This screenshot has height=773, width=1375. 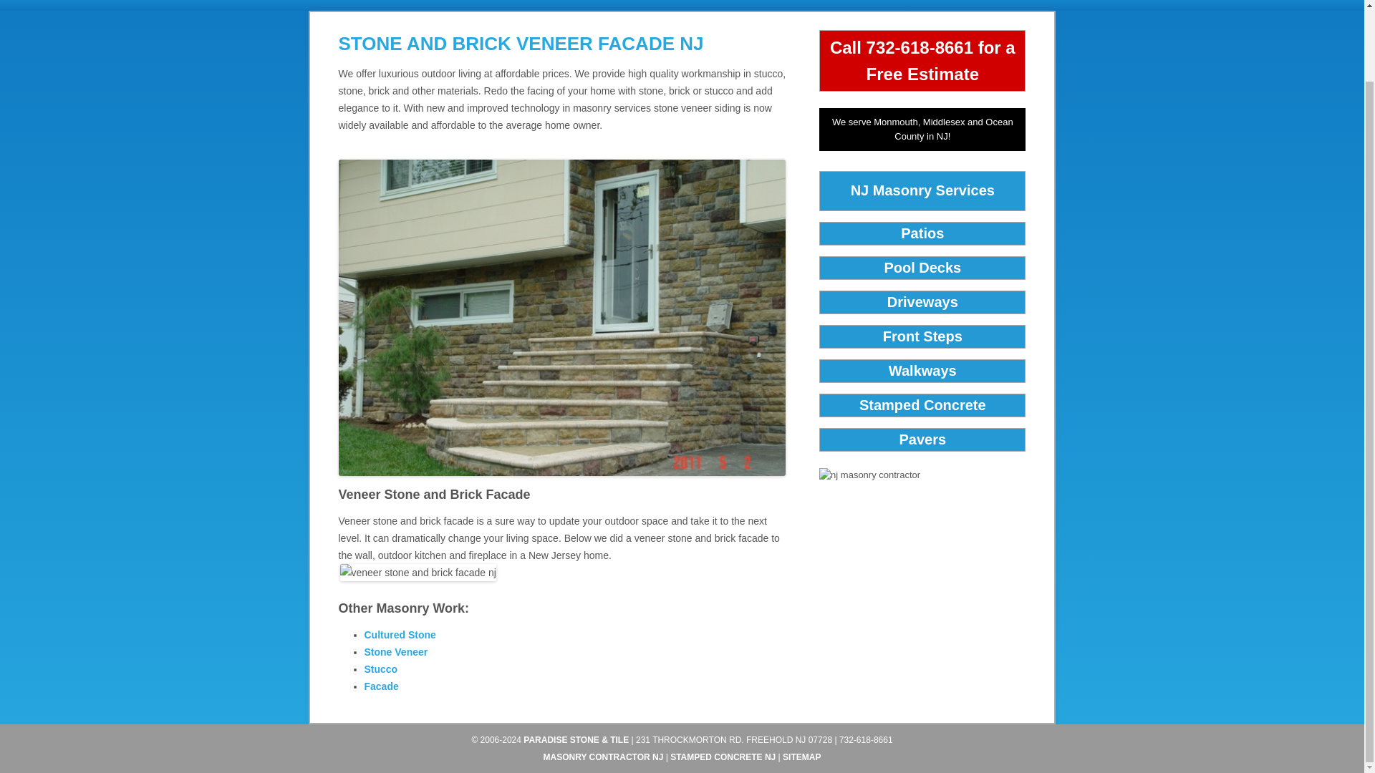 What do you see at coordinates (922, 336) in the screenshot?
I see `front steps nj` at bounding box center [922, 336].